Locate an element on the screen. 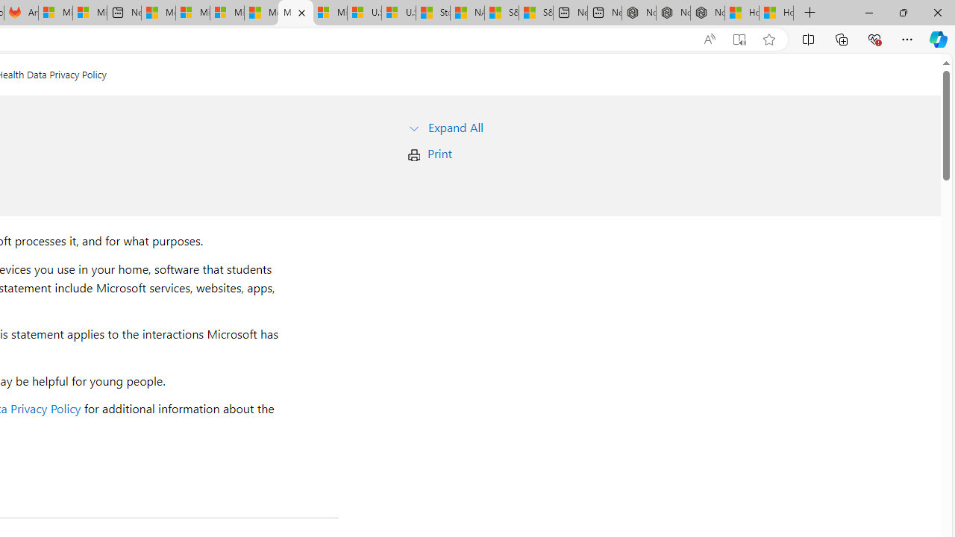 This screenshot has height=537, width=955. Expand All is located at coordinates (455, 127).